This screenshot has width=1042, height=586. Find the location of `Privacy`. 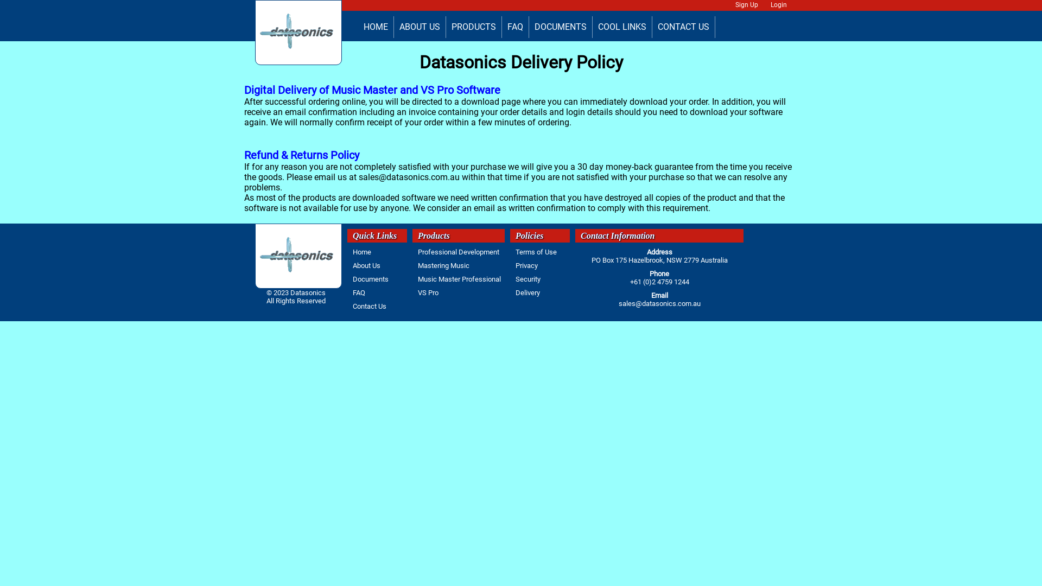

Privacy is located at coordinates (524, 266).